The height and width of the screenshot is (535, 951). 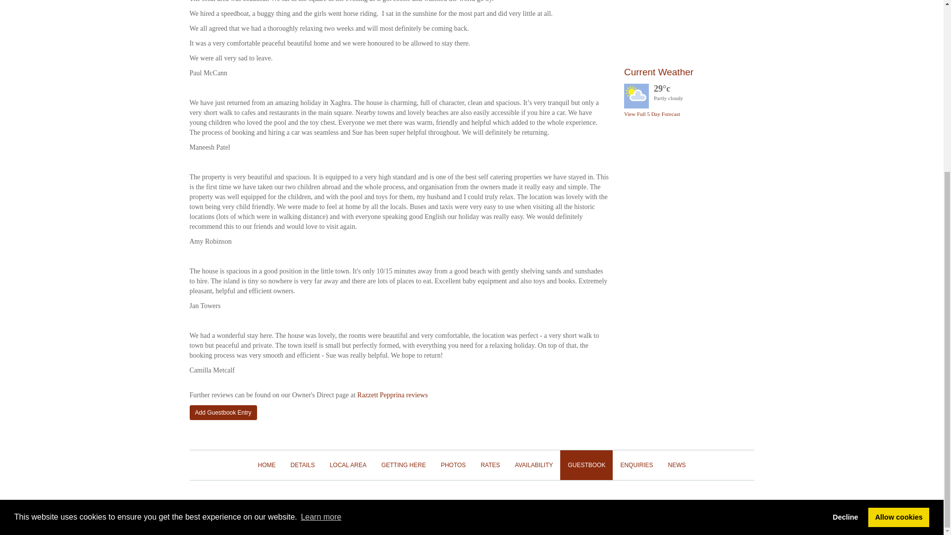 What do you see at coordinates (223, 412) in the screenshot?
I see `Add Guestbook Entry` at bounding box center [223, 412].